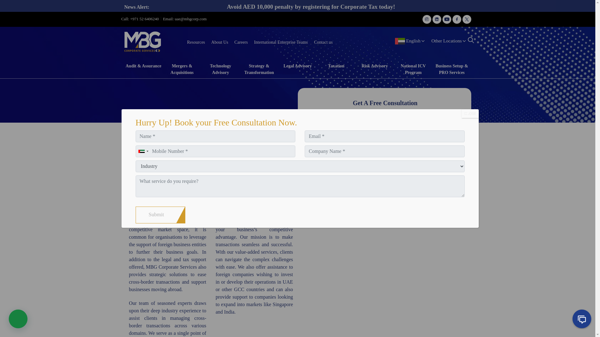 This screenshot has height=337, width=600. Describe the element at coordinates (219, 42) in the screenshot. I see `About Us` at that location.